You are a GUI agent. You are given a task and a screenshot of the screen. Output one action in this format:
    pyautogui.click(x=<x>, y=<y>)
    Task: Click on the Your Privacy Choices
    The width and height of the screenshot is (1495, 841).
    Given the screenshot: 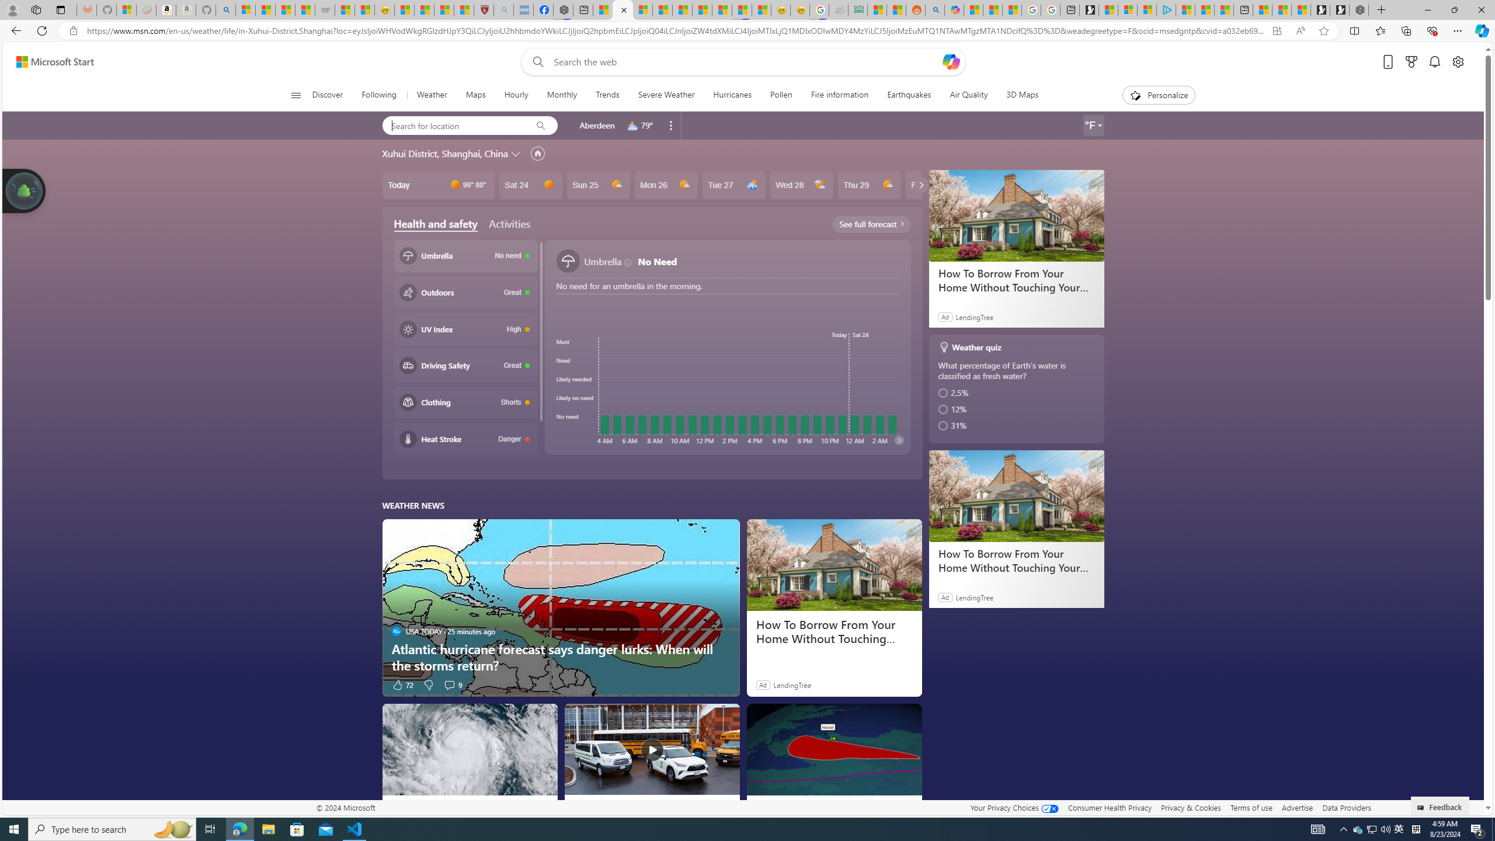 What is the action you would take?
    pyautogui.click(x=1014, y=807)
    